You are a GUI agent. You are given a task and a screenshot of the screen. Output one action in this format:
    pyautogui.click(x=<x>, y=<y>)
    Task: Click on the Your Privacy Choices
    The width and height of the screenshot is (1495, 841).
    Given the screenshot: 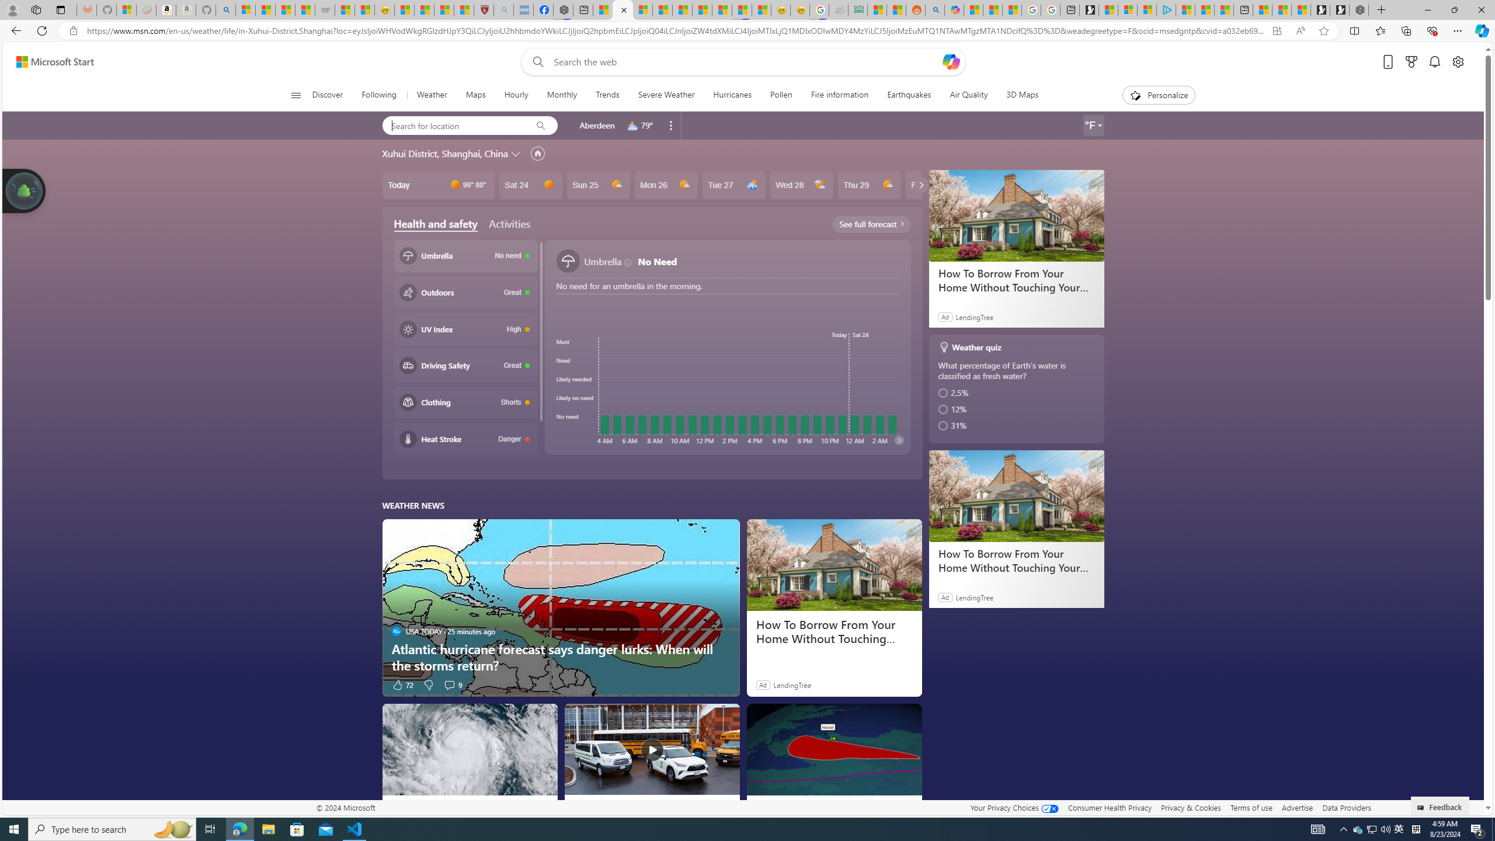 What is the action you would take?
    pyautogui.click(x=1014, y=807)
    